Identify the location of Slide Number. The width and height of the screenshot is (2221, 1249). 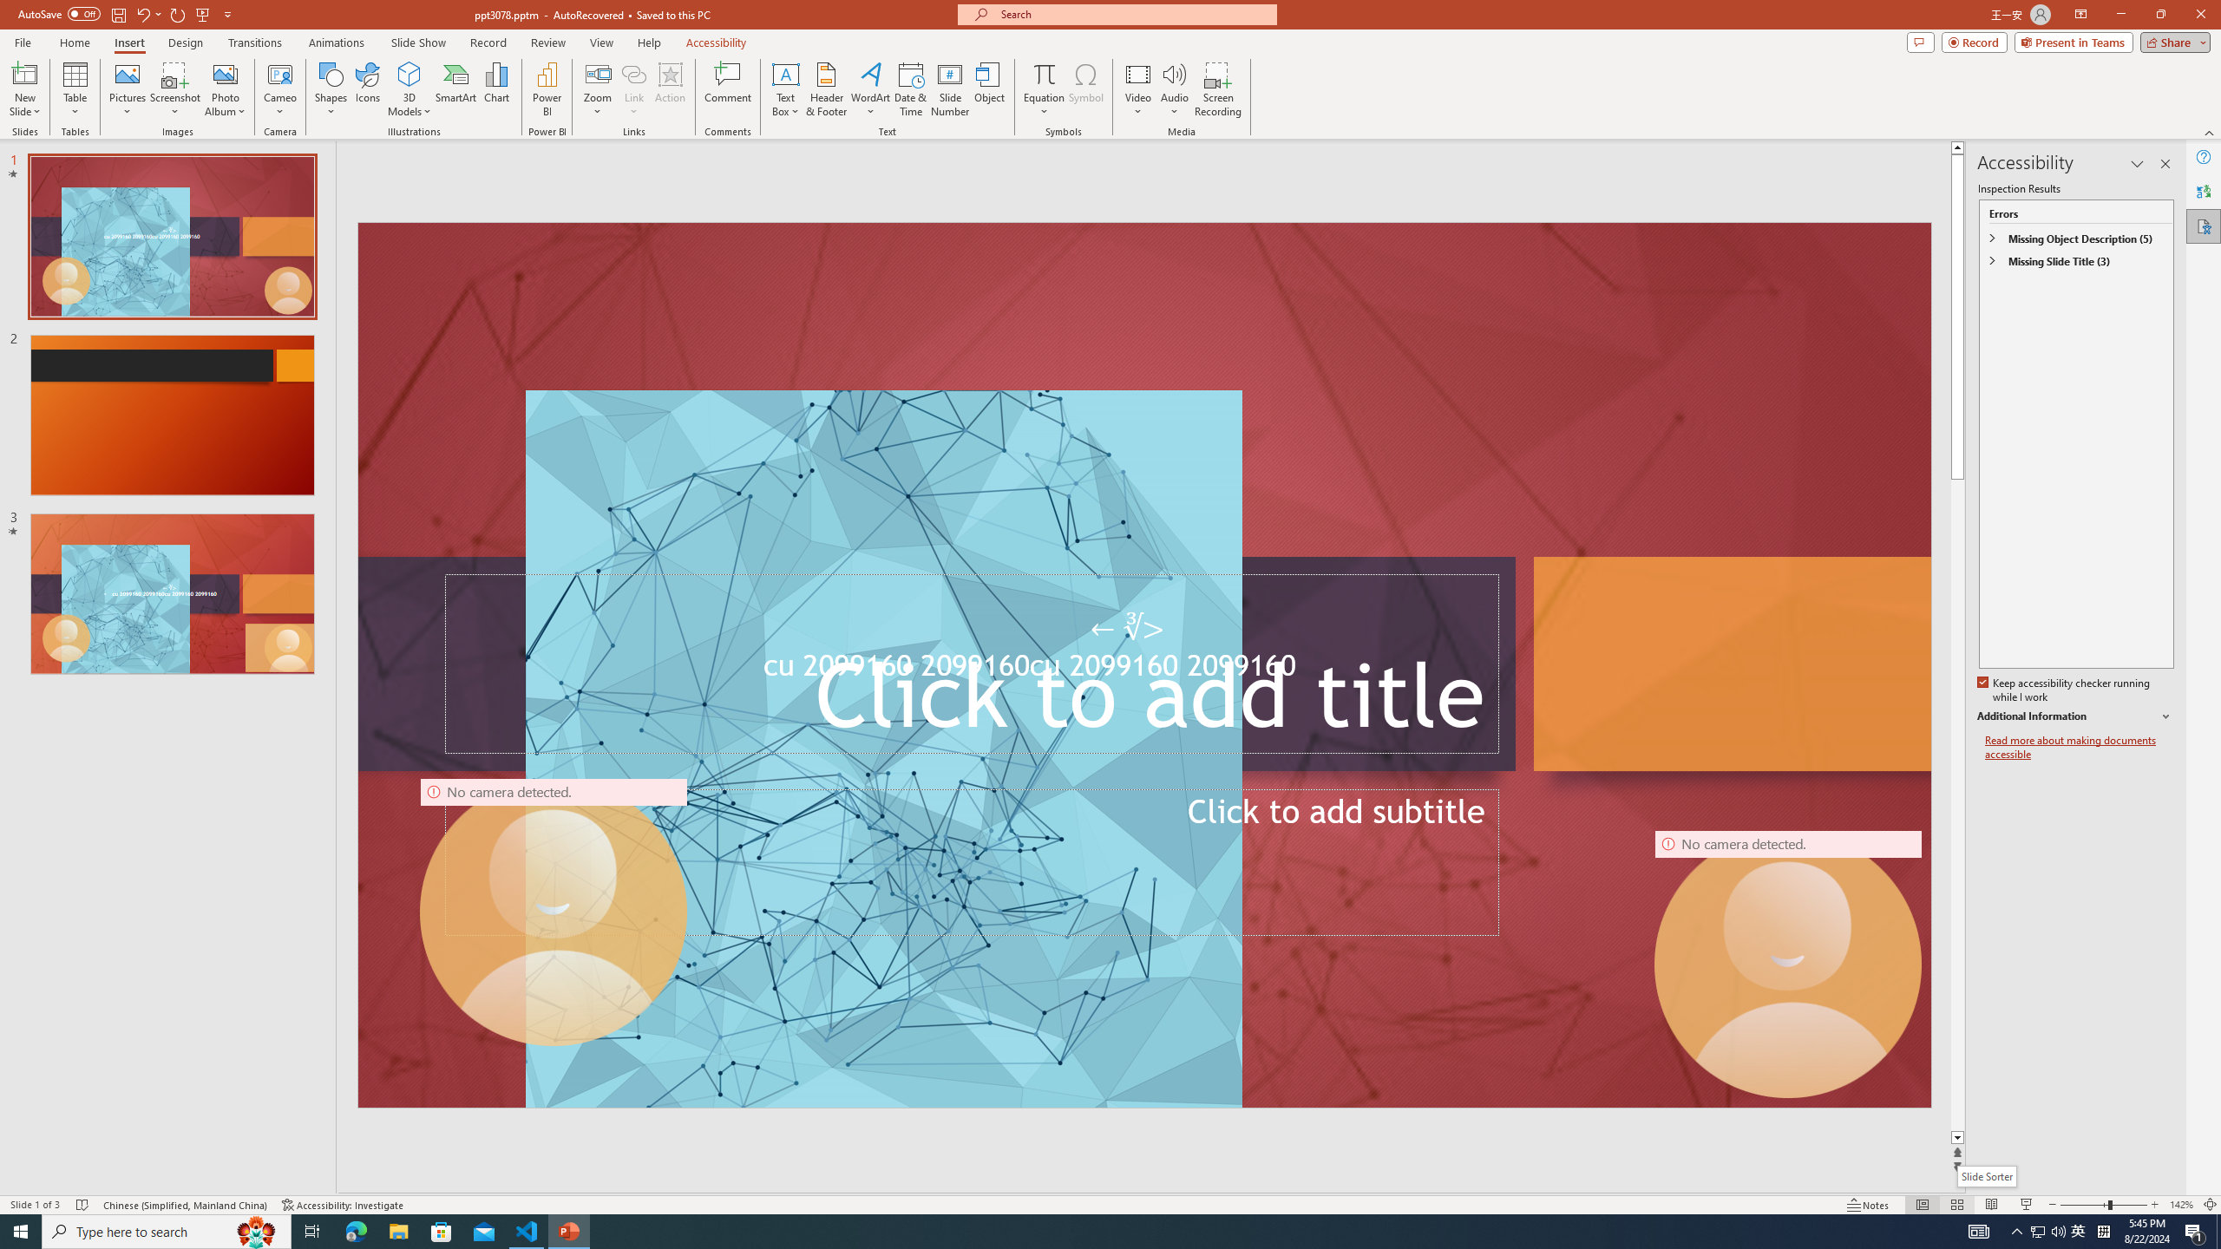
(951, 89).